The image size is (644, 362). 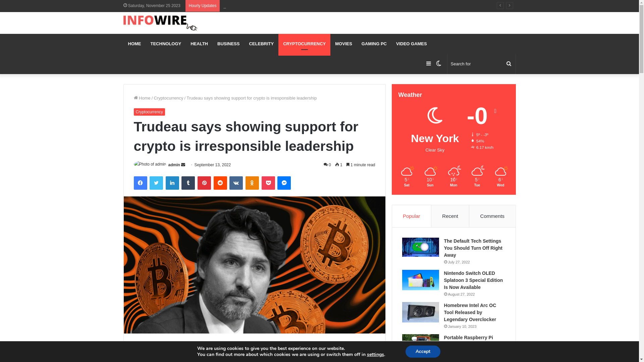 I want to click on Search for, so click(x=508, y=64).